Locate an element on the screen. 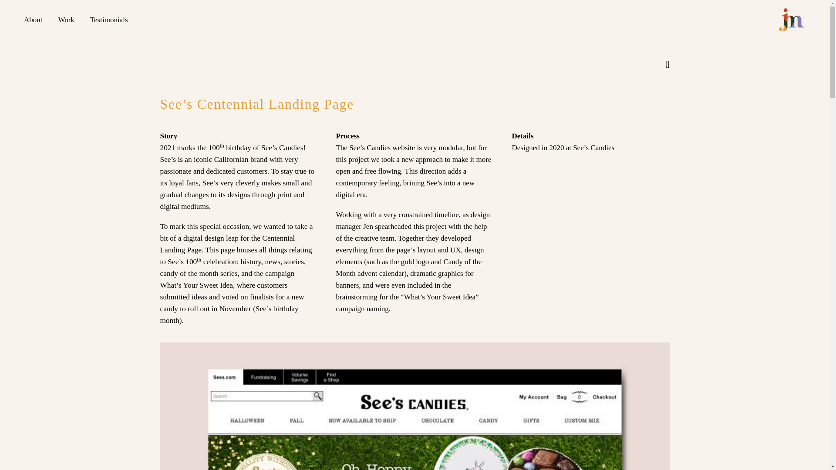 Image resolution: width=836 pixels, height=470 pixels. Work is located at coordinates (65, 20).